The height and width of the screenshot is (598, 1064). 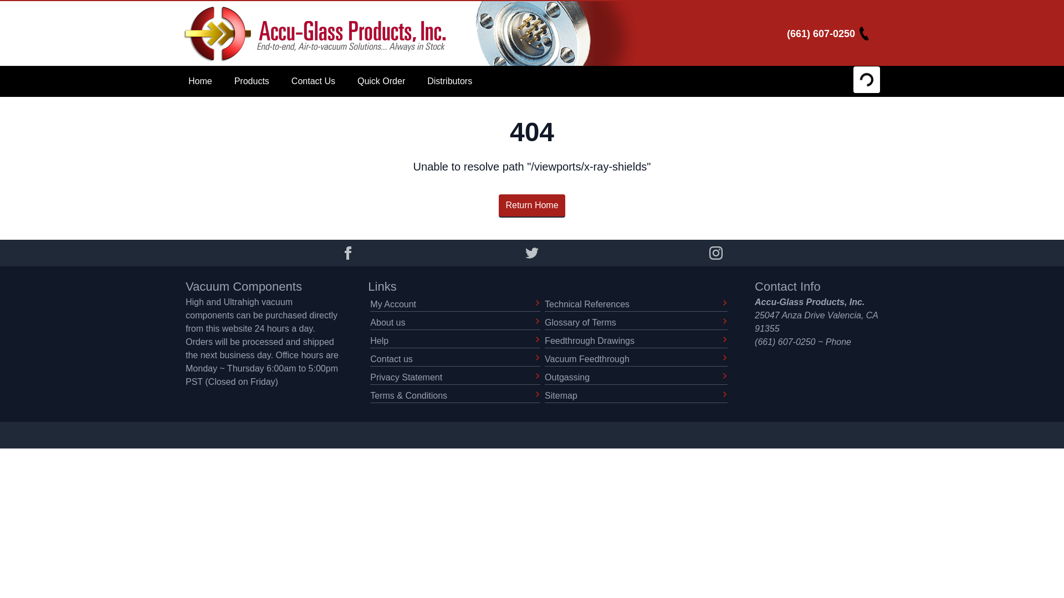 What do you see at coordinates (456, 360) in the screenshot?
I see `Contact us` at bounding box center [456, 360].